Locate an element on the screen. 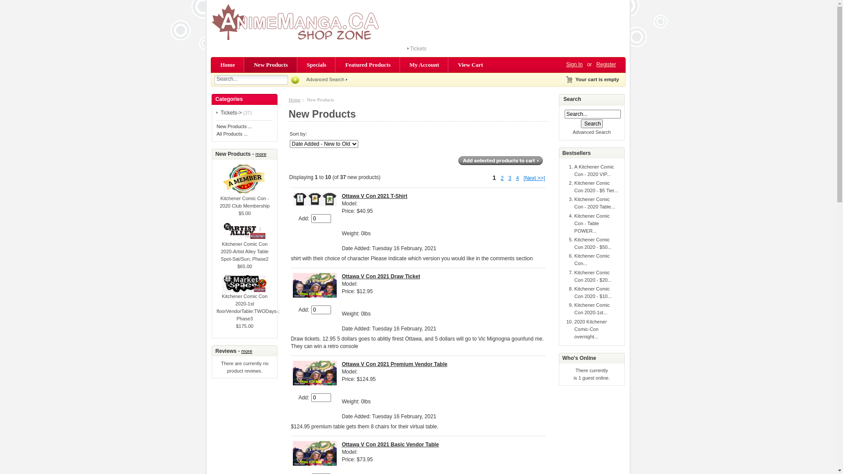 Image resolution: width=843 pixels, height=474 pixels. Ottawa V Con 2021 Premium Vendor Table is located at coordinates (394, 364).